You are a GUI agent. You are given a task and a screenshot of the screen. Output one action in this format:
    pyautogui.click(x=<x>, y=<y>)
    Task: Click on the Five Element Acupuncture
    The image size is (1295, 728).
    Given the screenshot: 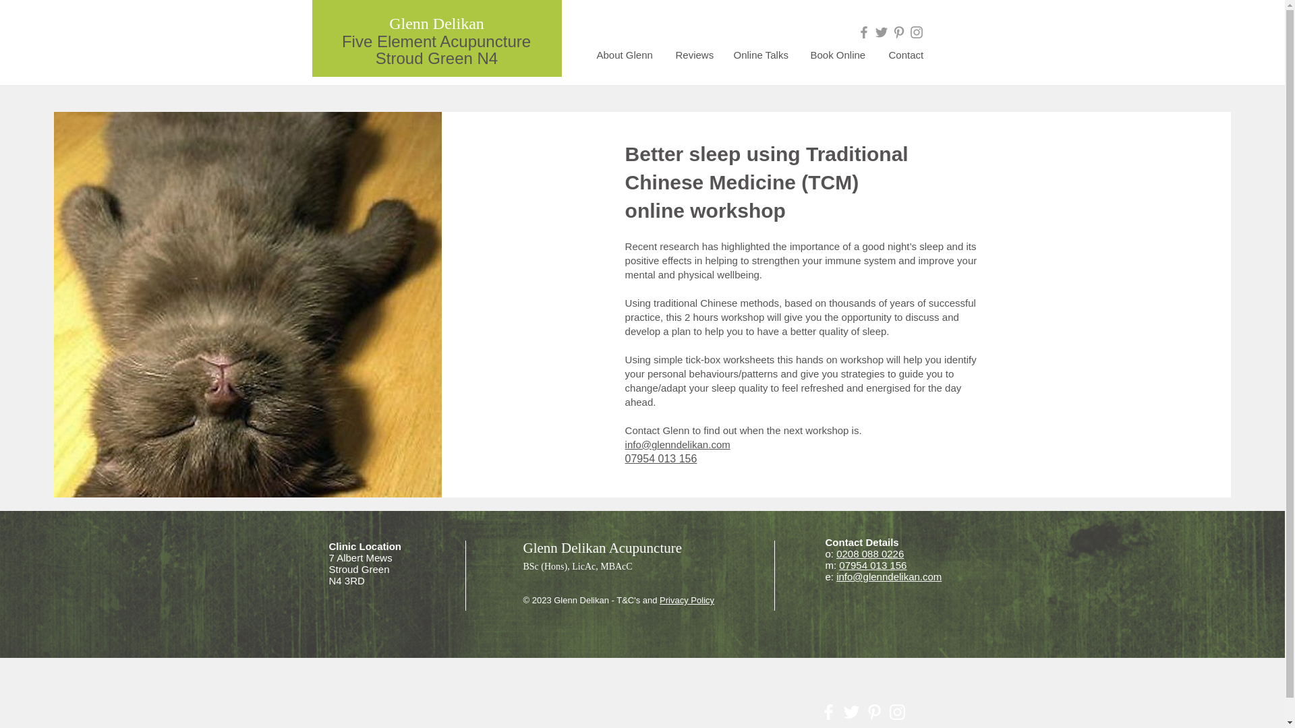 What is the action you would take?
    pyautogui.click(x=436, y=40)
    